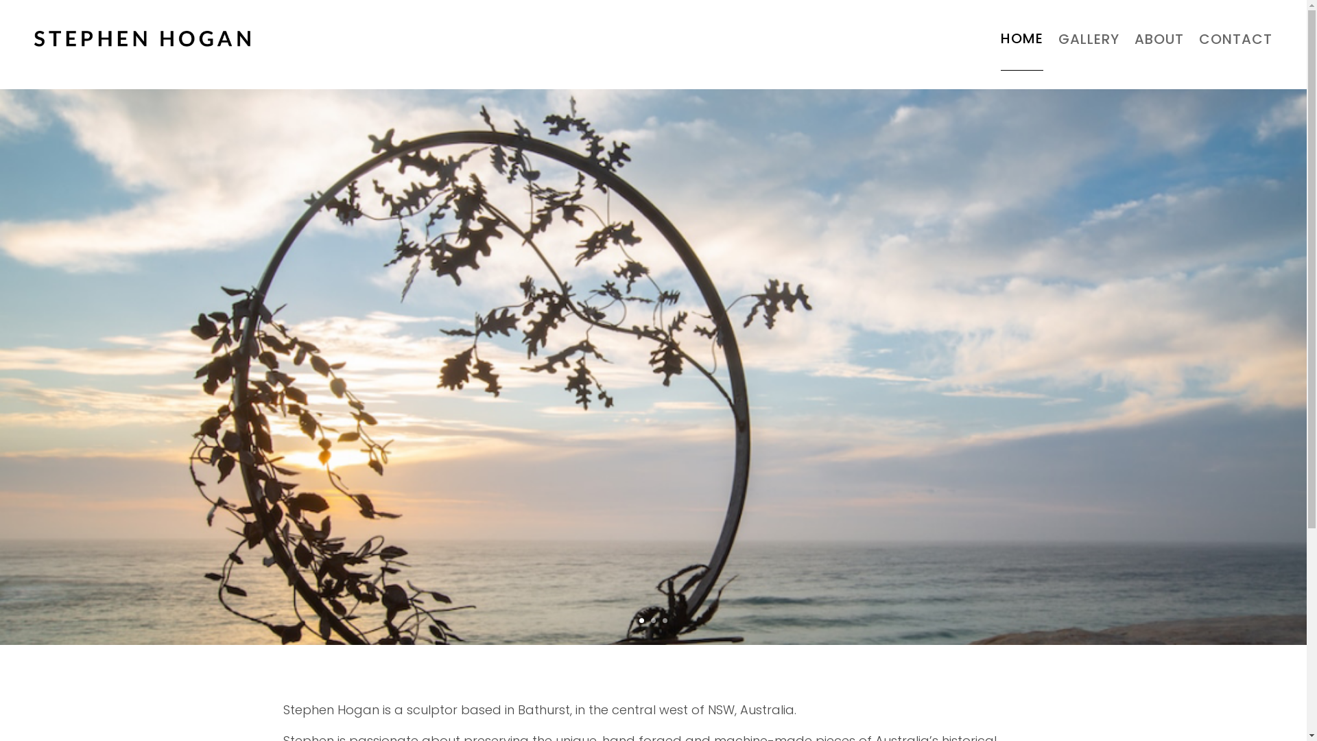 Image resolution: width=1317 pixels, height=741 pixels. I want to click on 2, so click(653, 620).